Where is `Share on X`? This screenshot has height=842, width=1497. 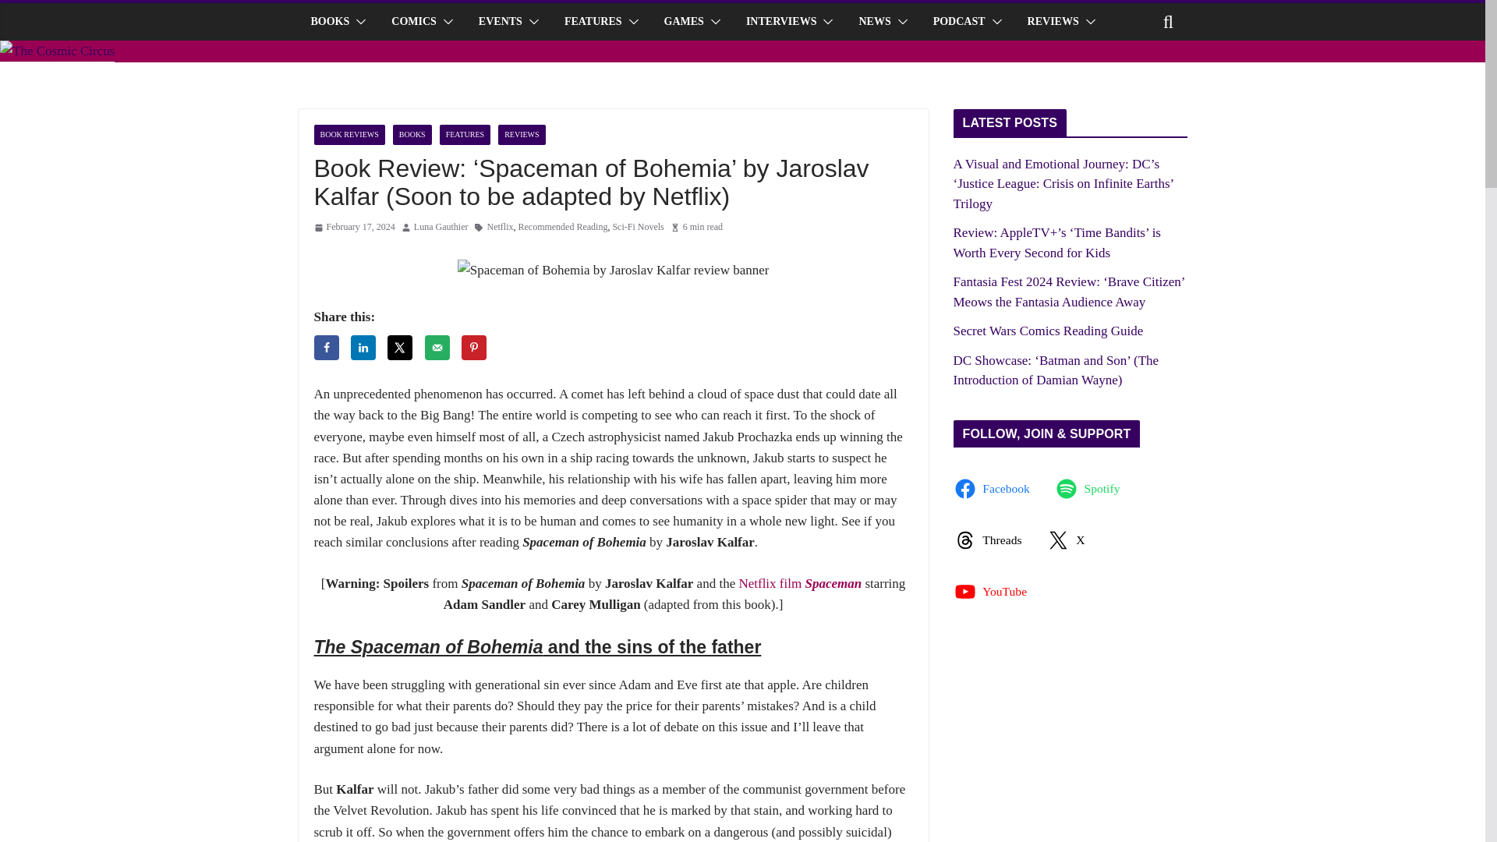 Share on X is located at coordinates (400, 348).